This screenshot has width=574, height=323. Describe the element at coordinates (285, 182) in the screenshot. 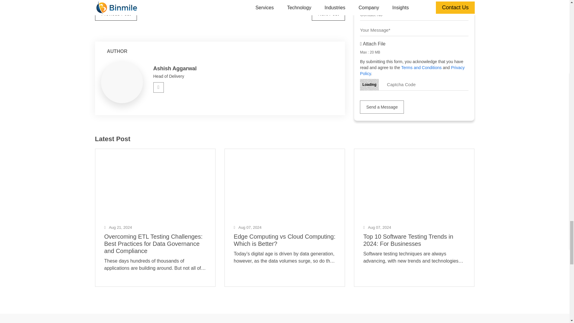

I see `Edge Computing vs Cloud Computing: Which is Better?` at that location.